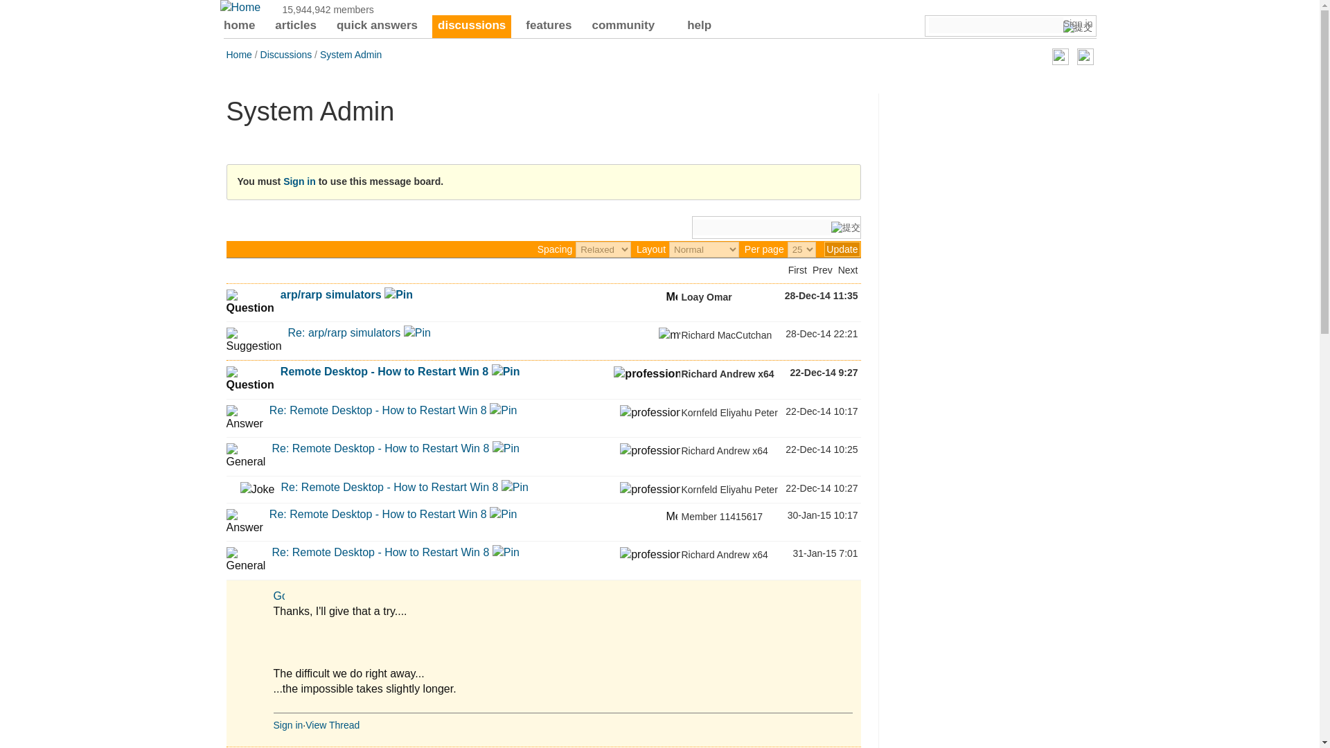 This screenshot has height=748, width=1330. What do you see at coordinates (239, 26) in the screenshot?
I see `home` at bounding box center [239, 26].